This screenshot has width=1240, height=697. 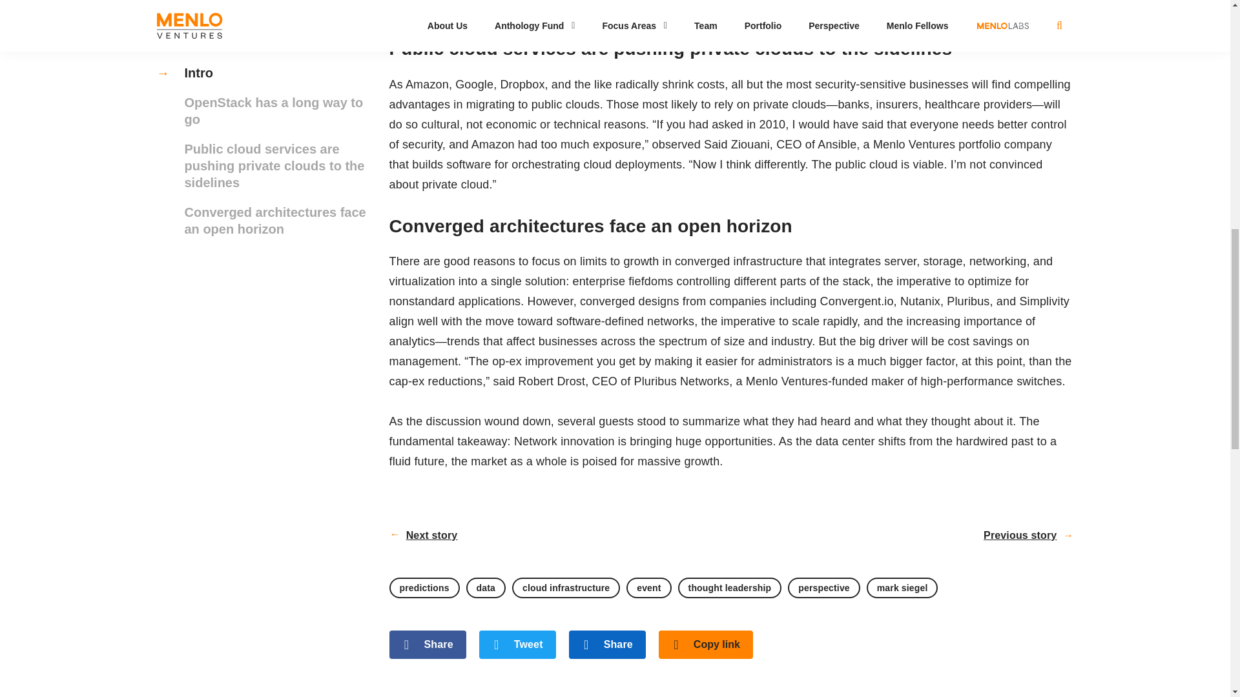 I want to click on event, so click(x=648, y=587).